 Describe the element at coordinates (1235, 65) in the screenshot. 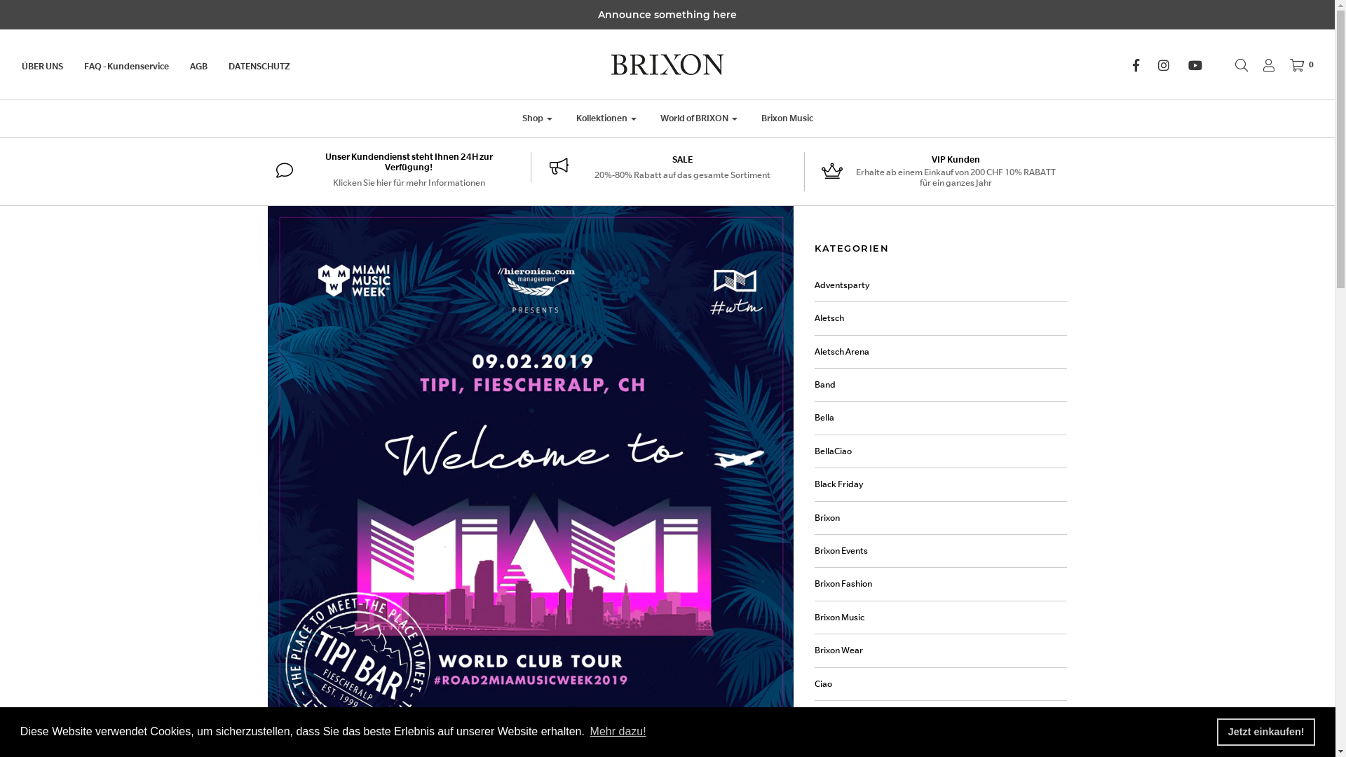

I see `Suche` at that location.